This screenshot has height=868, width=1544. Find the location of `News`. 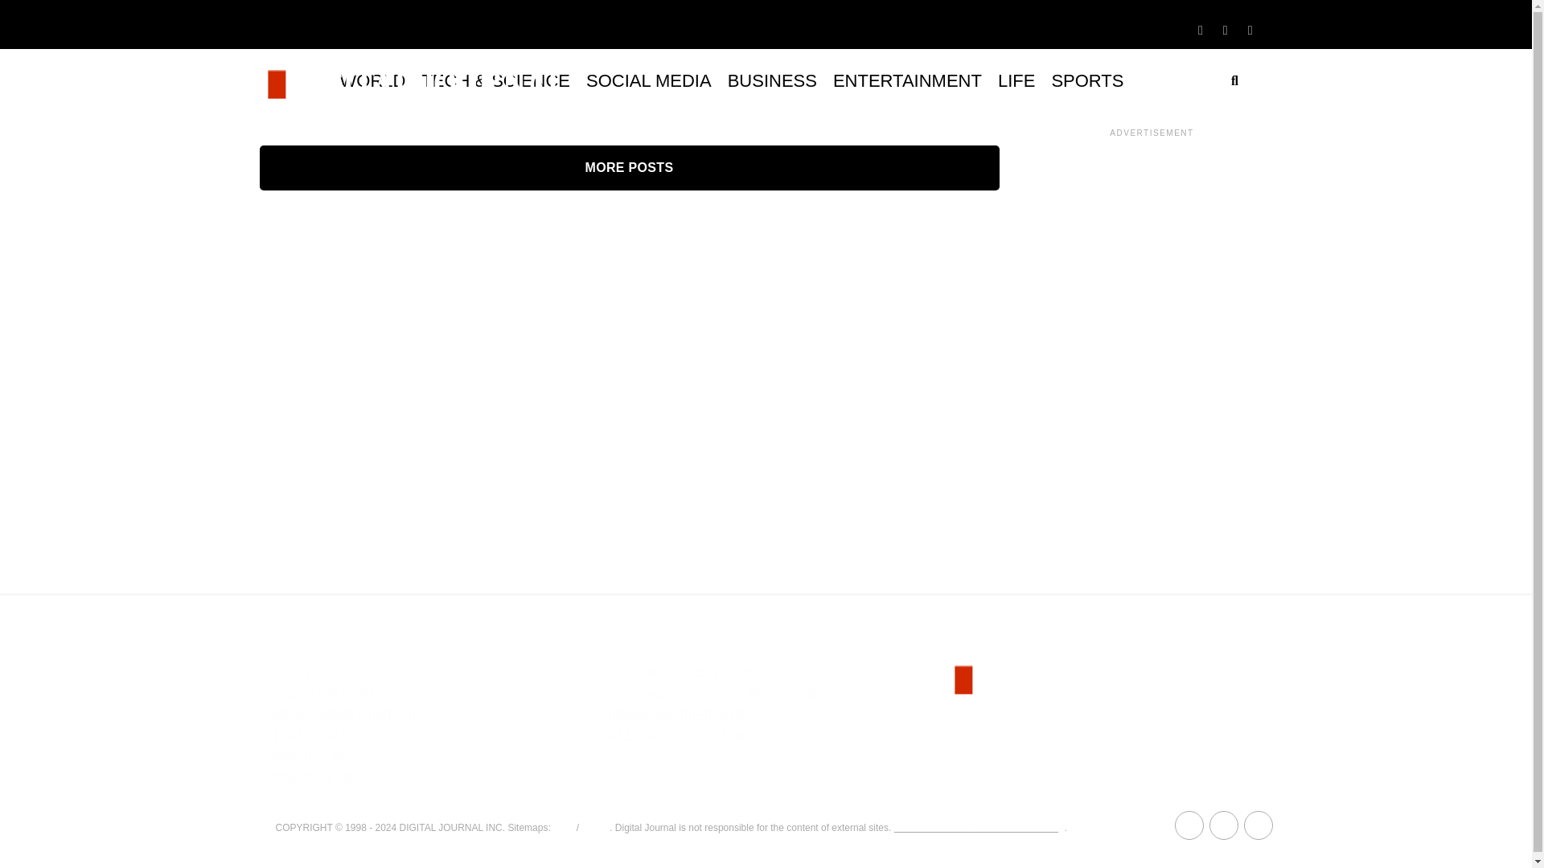

News is located at coordinates (593, 826).